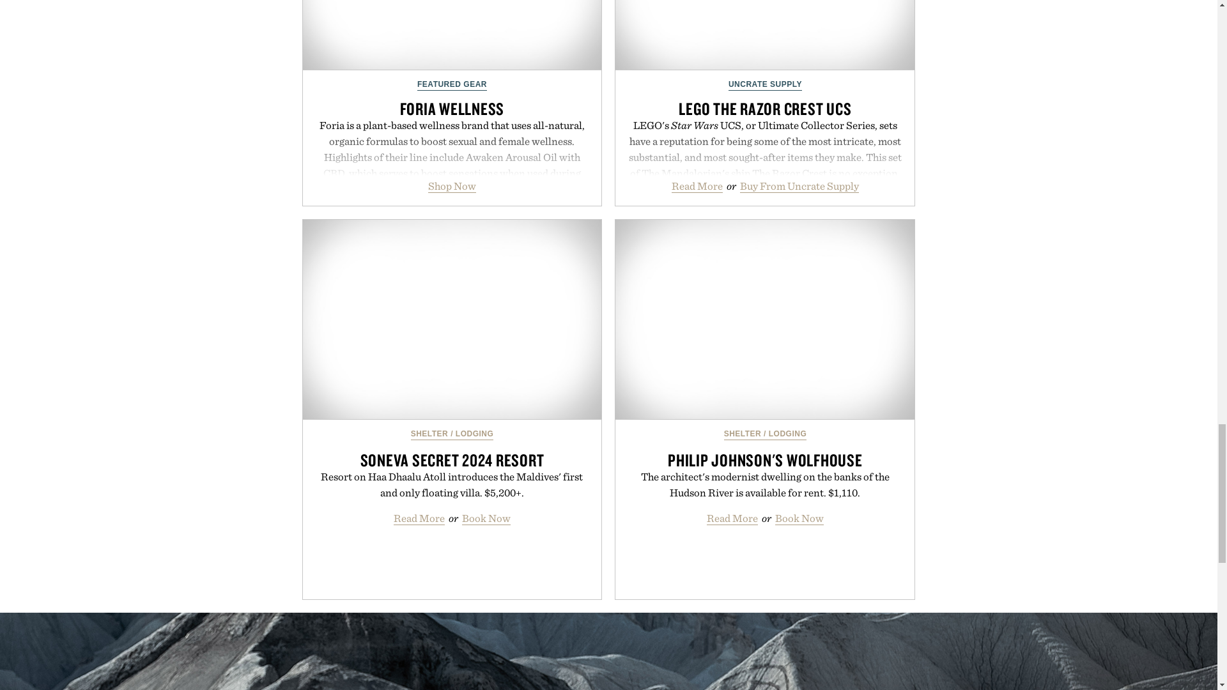  Describe the element at coordinates (452, 319) in the screenshot. I see `Soneva Secret 2024 Resort` at that location.